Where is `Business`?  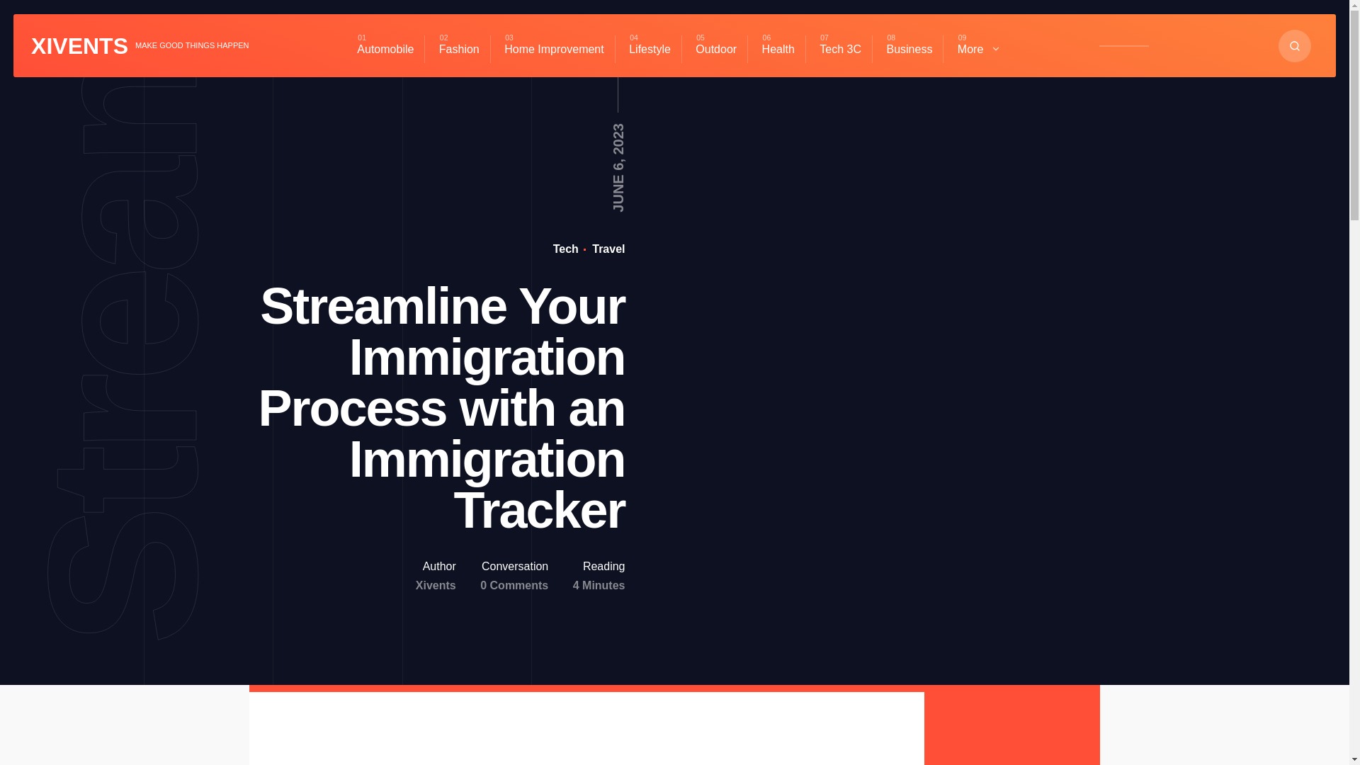
Business is located at coordinates (909, 48).